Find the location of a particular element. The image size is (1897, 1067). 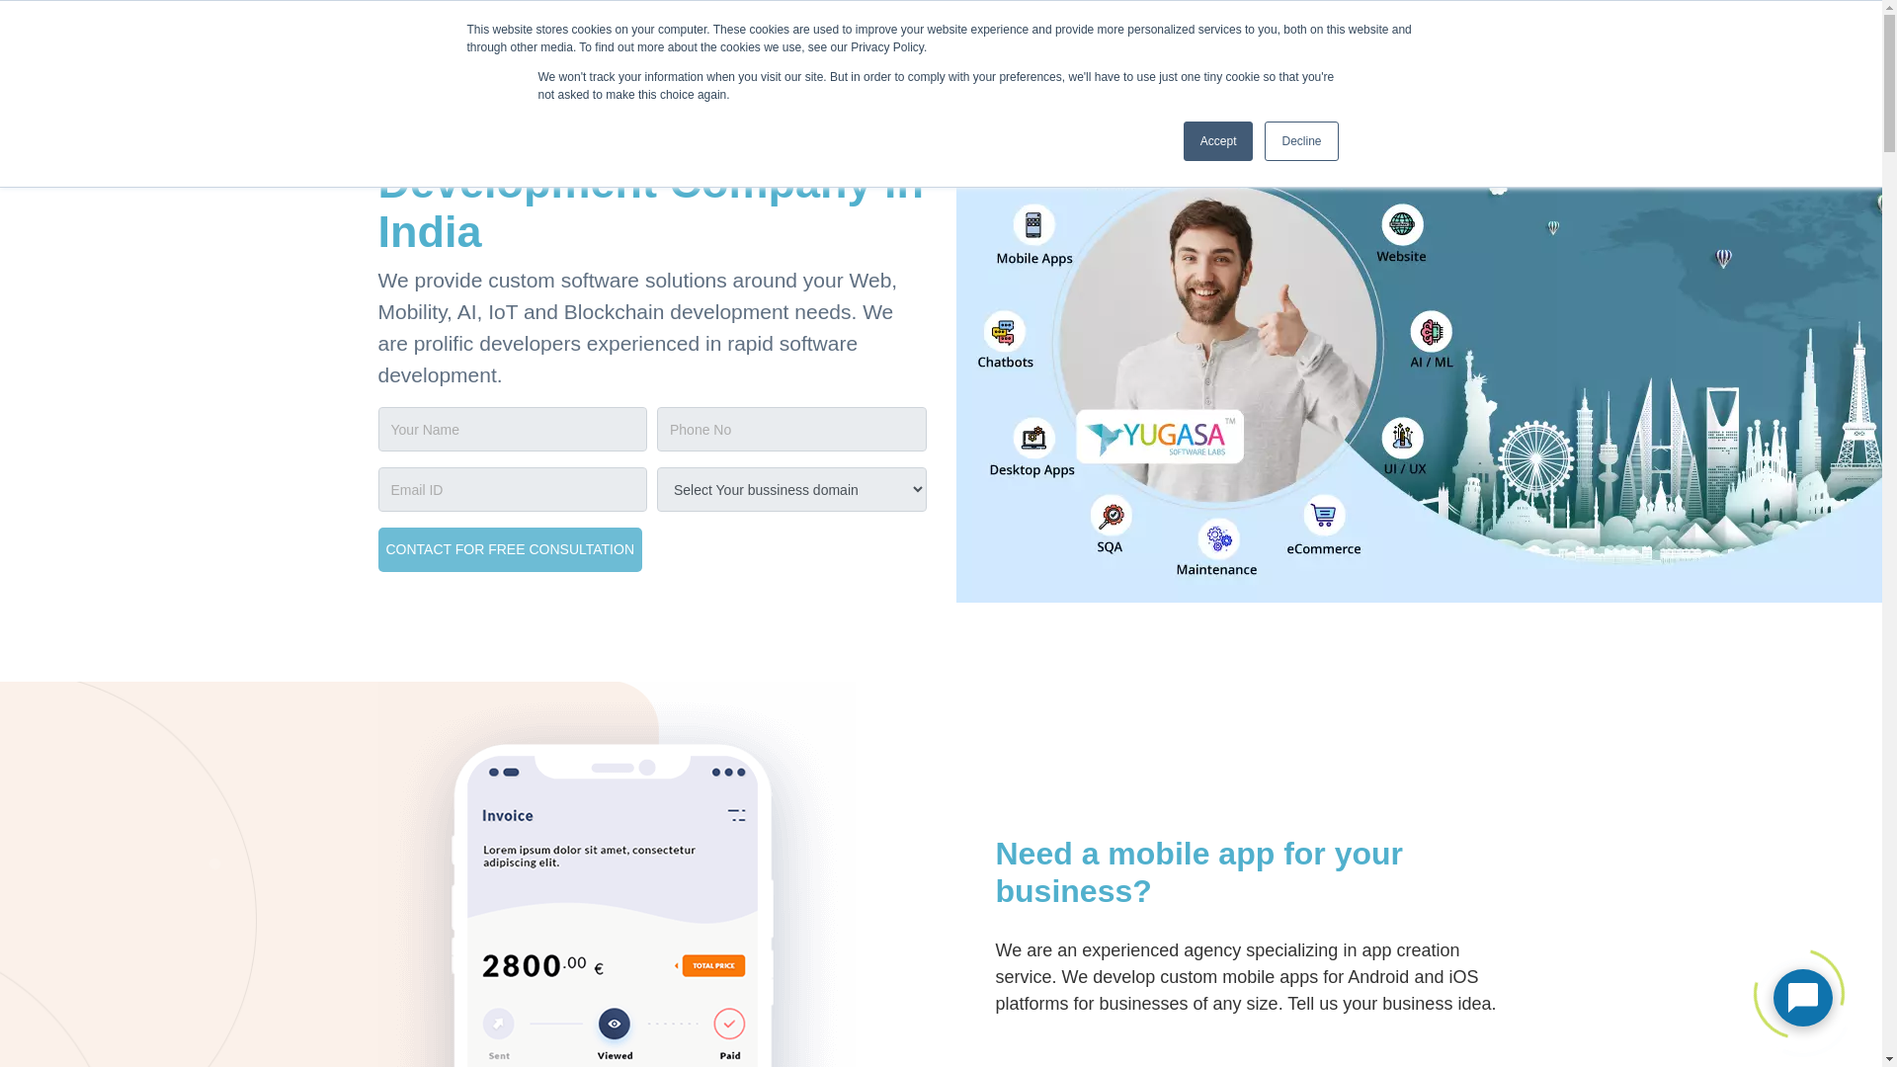

CONTACT FOR FREE CONSULTATION is located at coordinates (510, 549).